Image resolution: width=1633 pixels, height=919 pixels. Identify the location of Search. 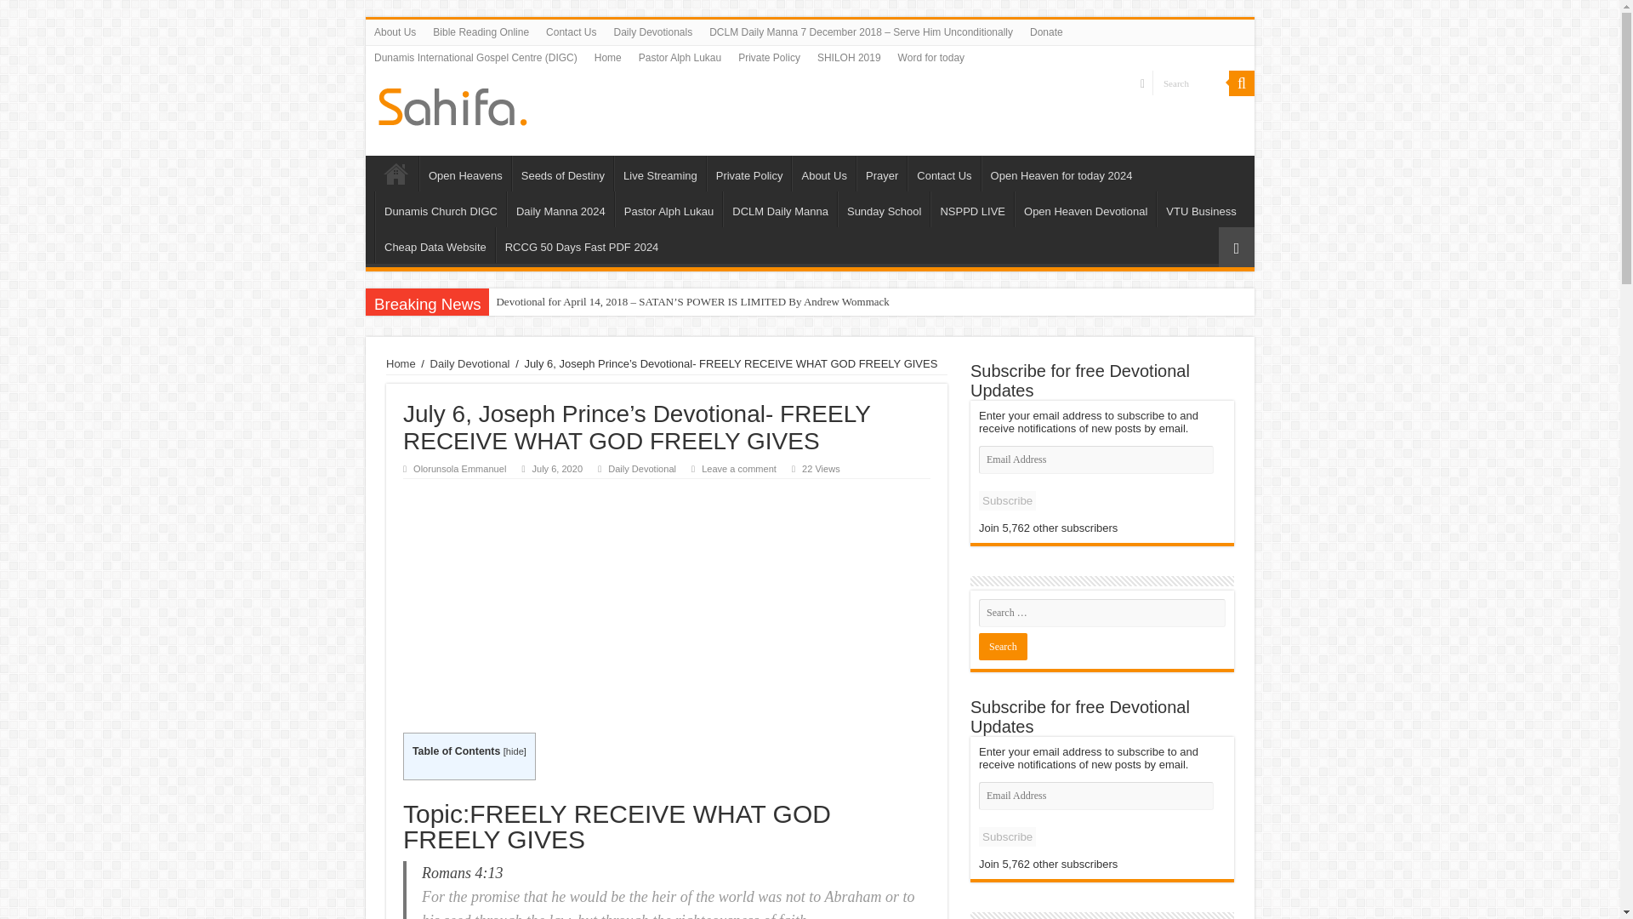
(1242, 83).